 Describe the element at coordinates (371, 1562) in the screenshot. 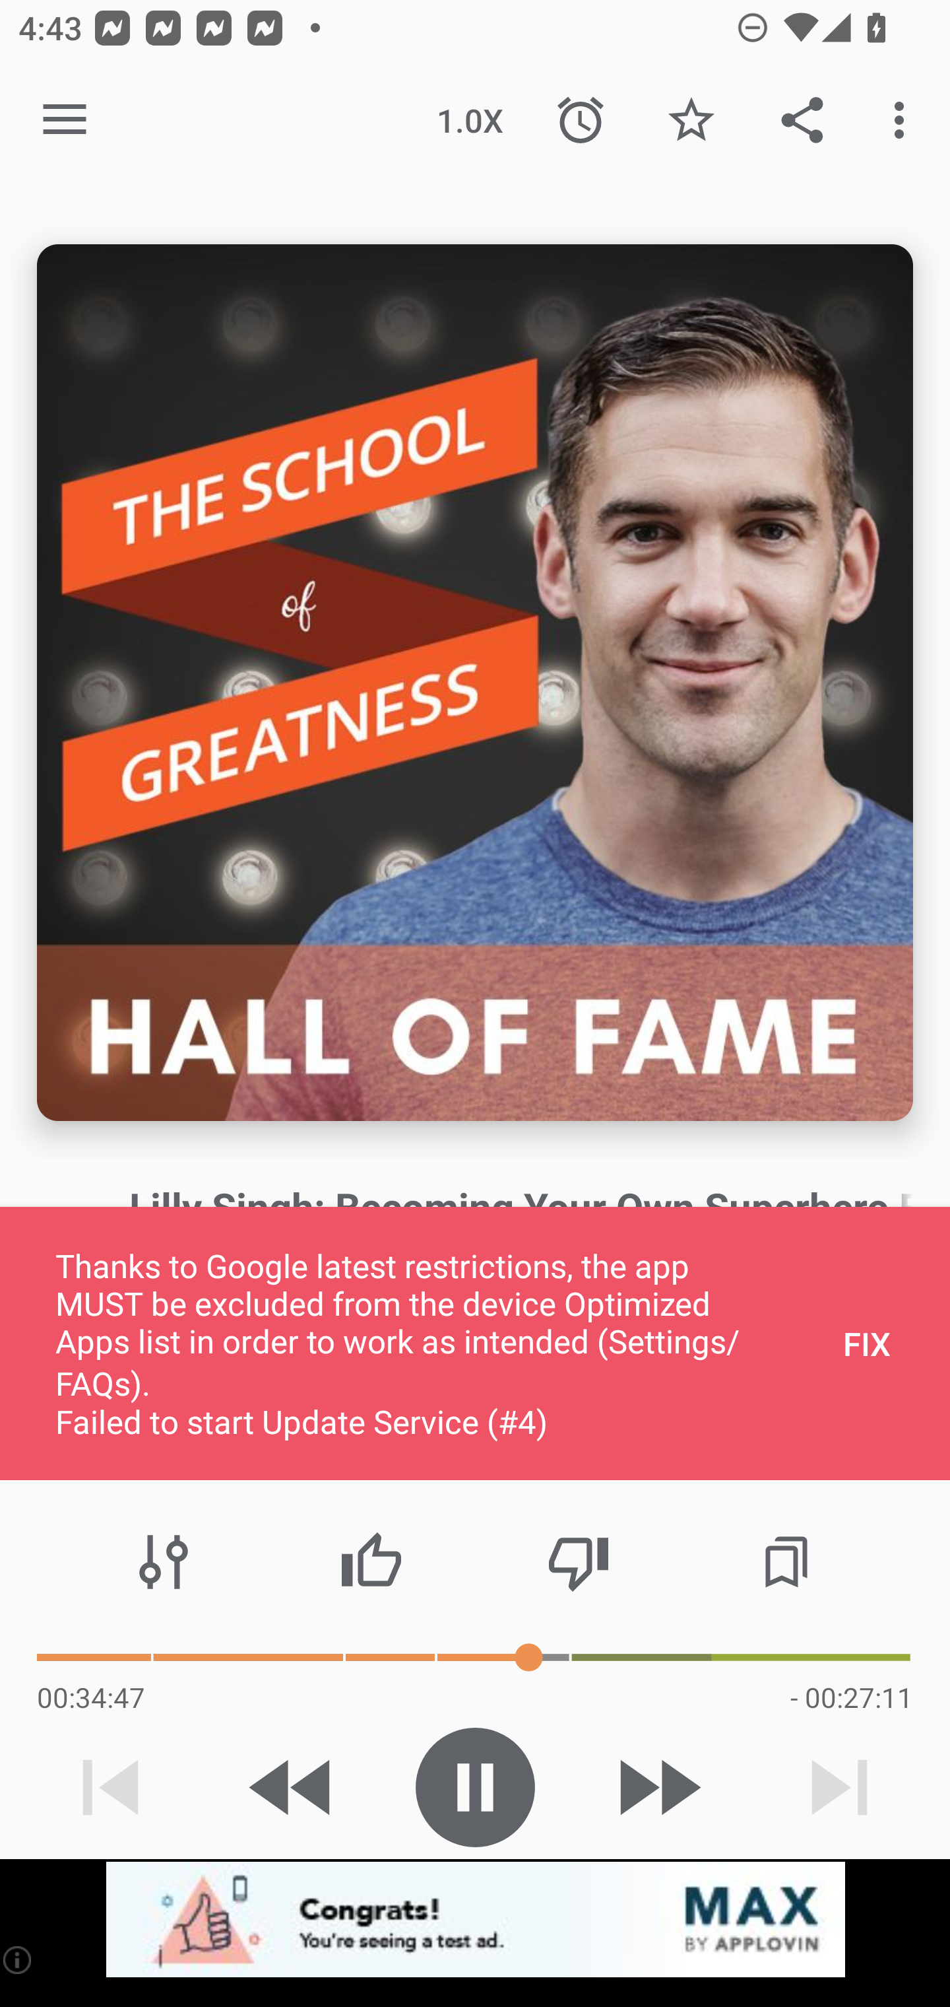

I see `Thumbs up` at that location.